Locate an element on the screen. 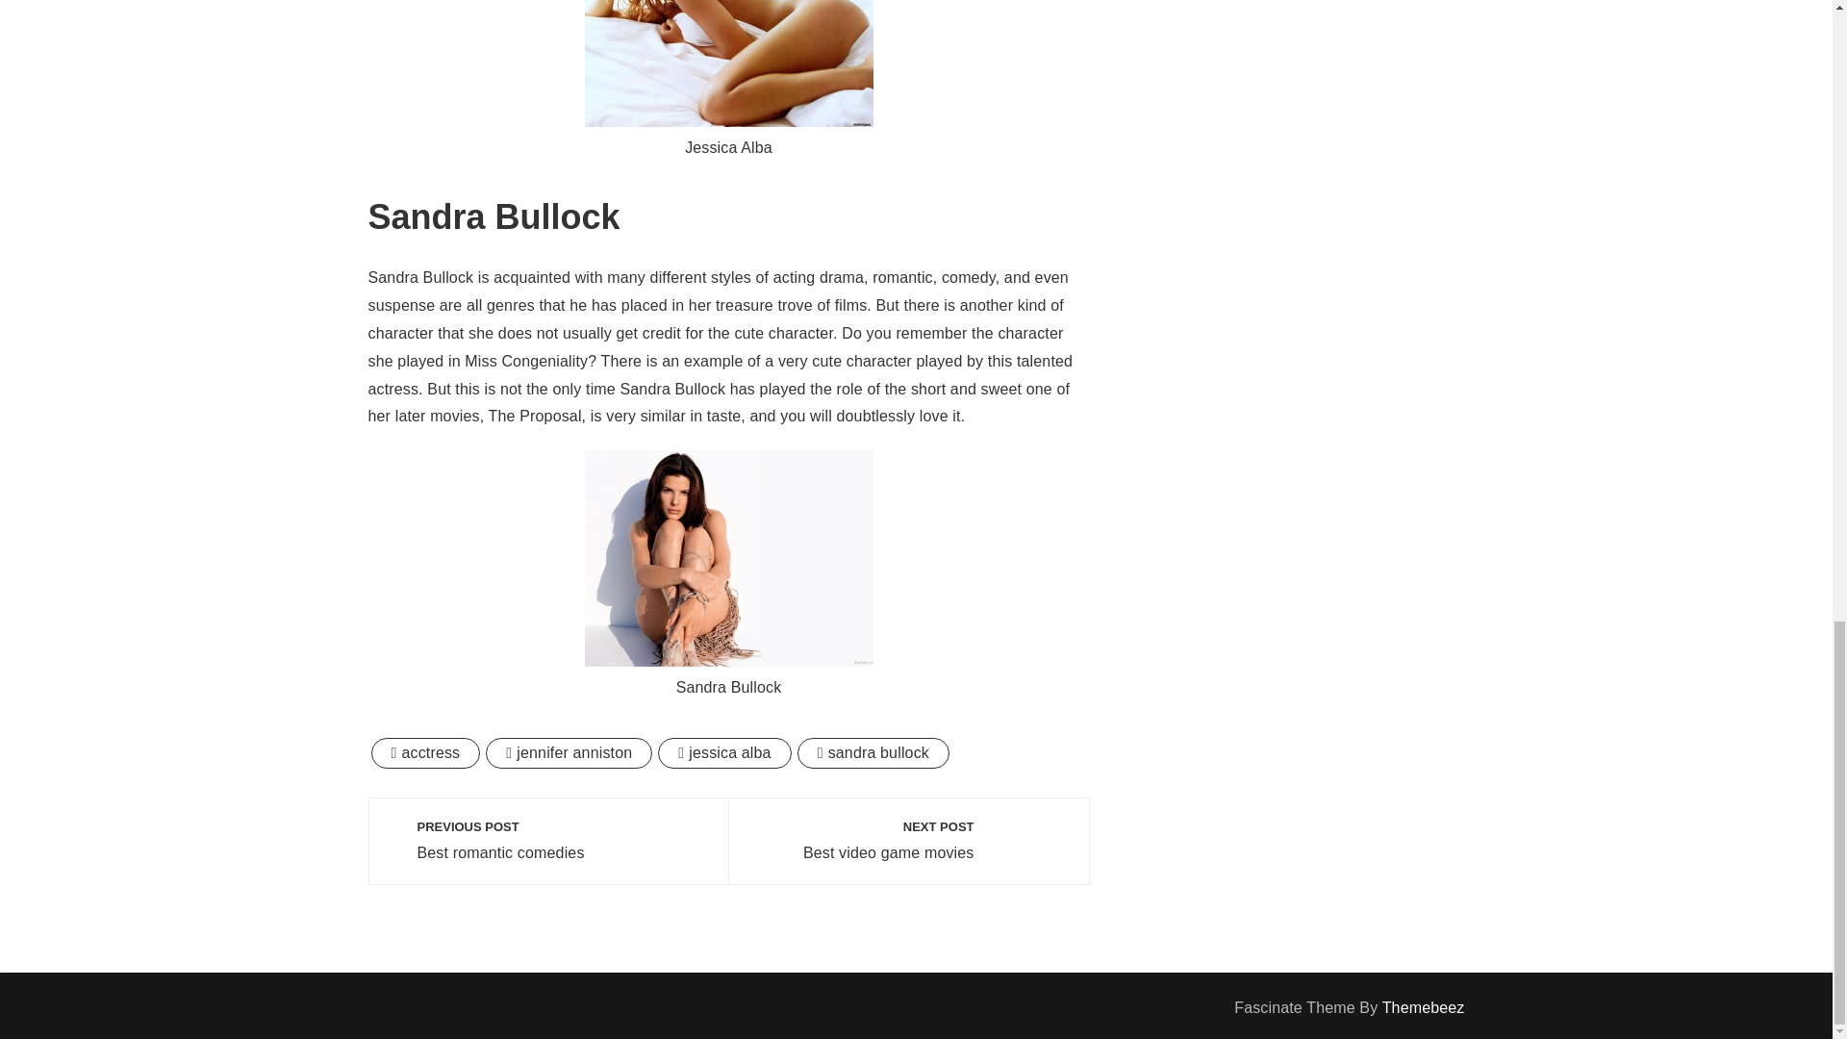 The width and height of the screenshot is (1847, 1039). acctress is located at coordinates (873, 752).